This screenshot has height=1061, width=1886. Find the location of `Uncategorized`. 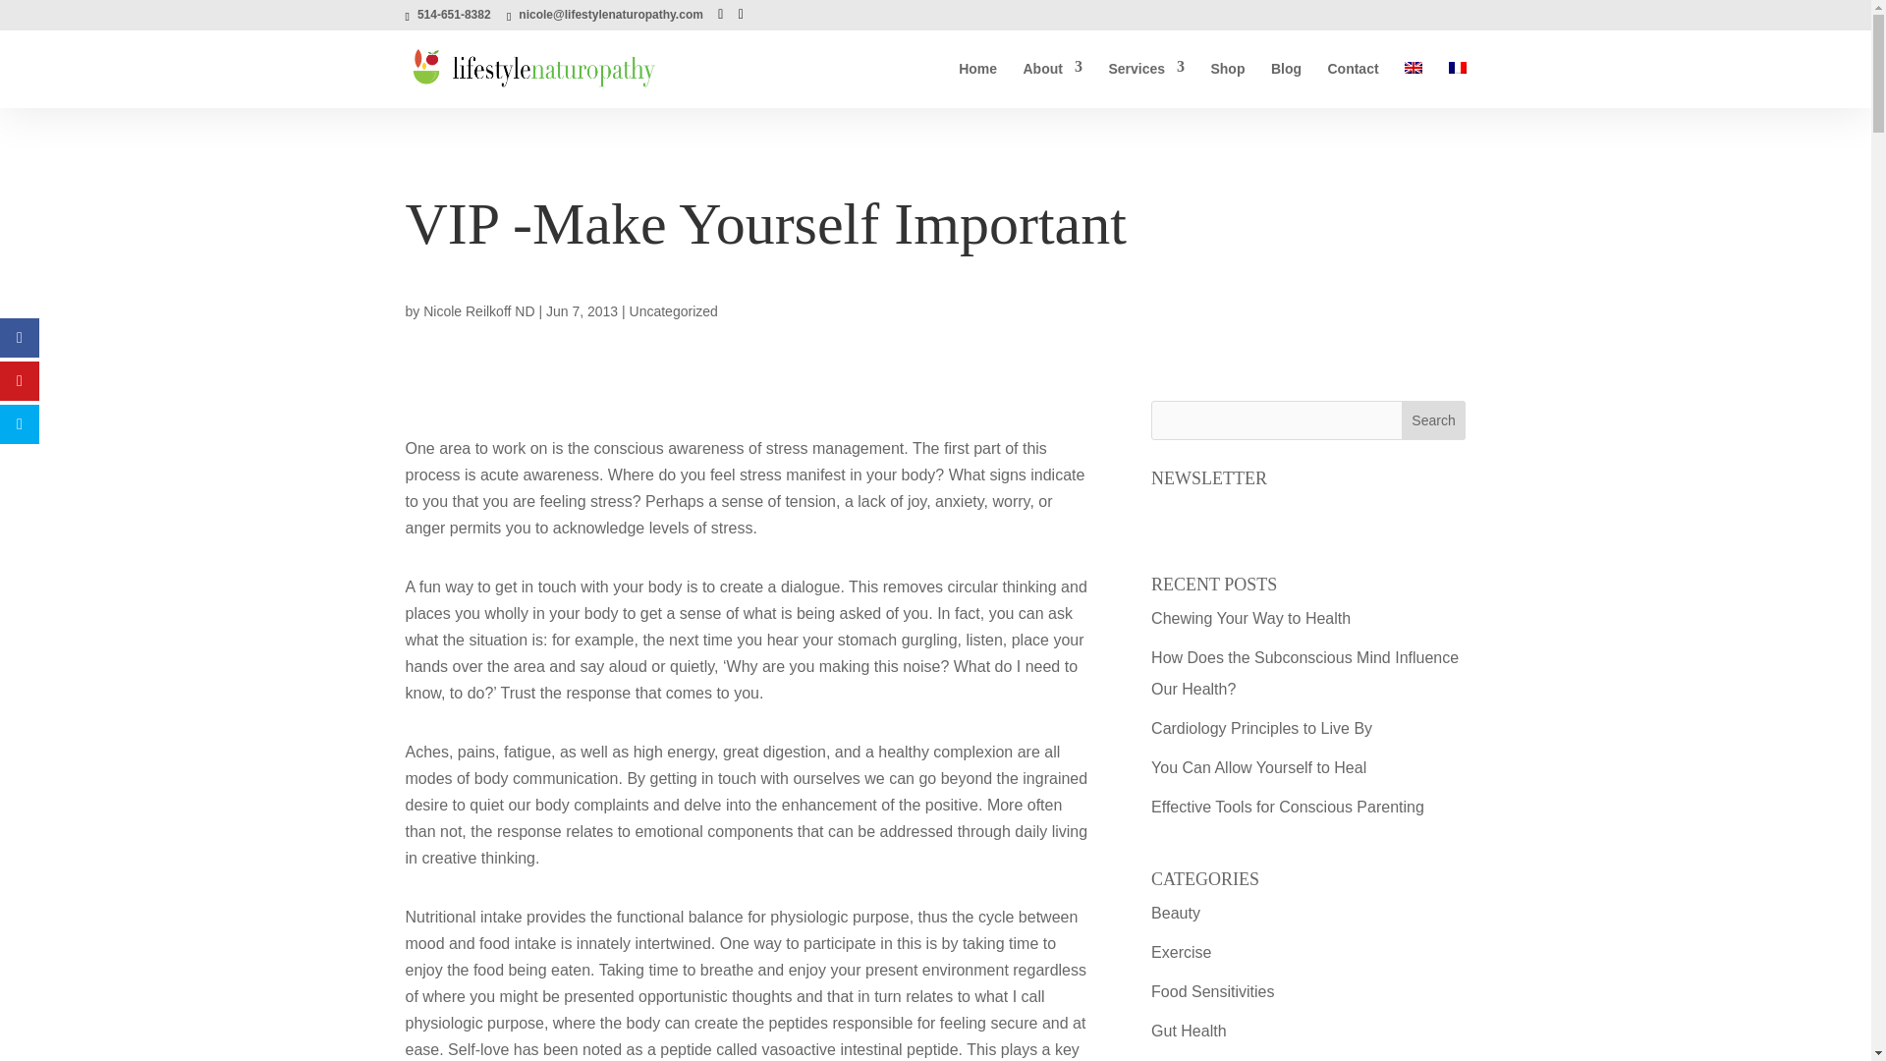

Uncategorized is located at coordinates (674, 310).